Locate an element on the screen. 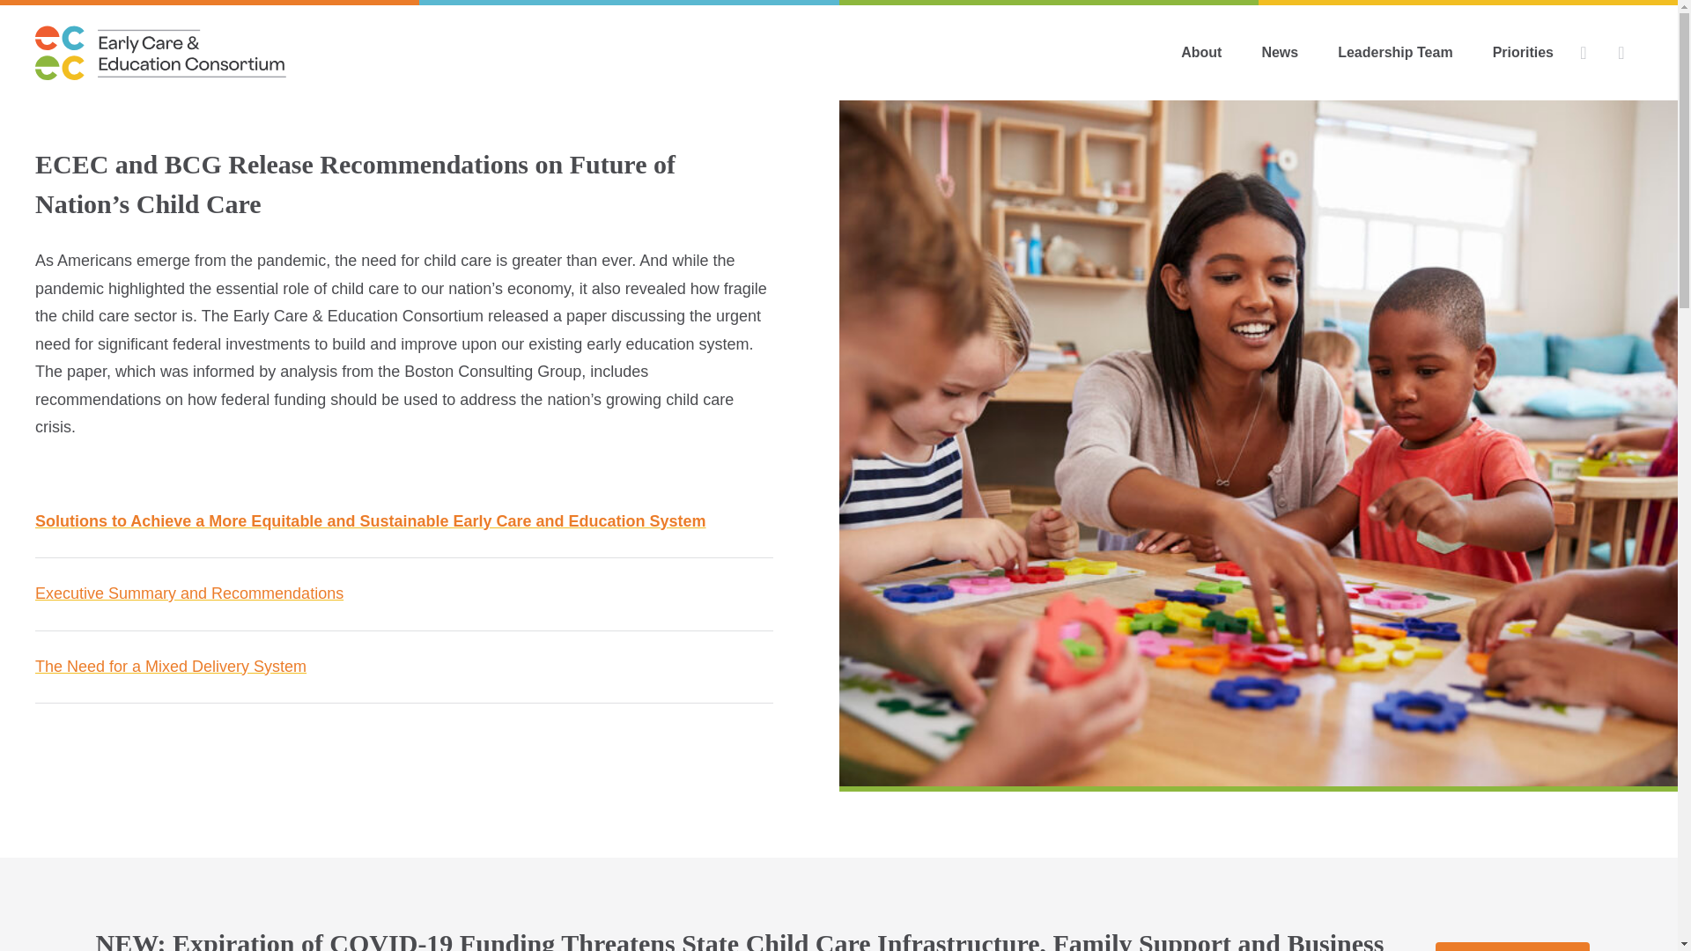 This screenshot has height=951, width=1691. News is located at coordinates (1279, 53).